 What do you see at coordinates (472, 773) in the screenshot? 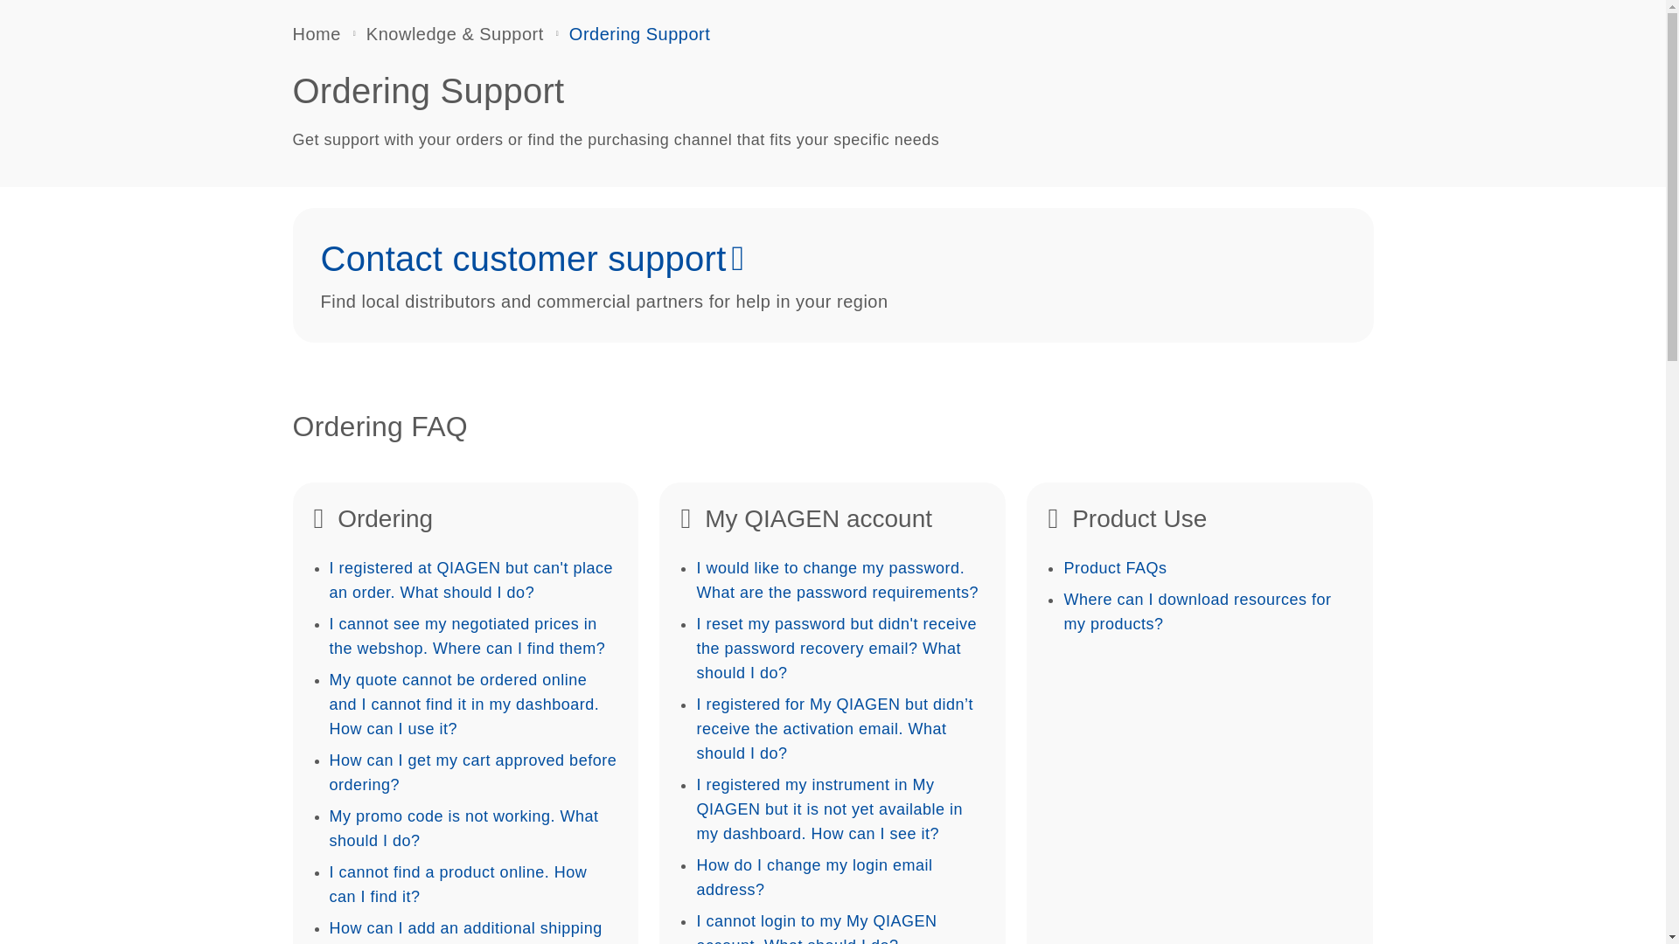
I see `How can I get my cart approved before ordering?` at bounding box center [472, 773].